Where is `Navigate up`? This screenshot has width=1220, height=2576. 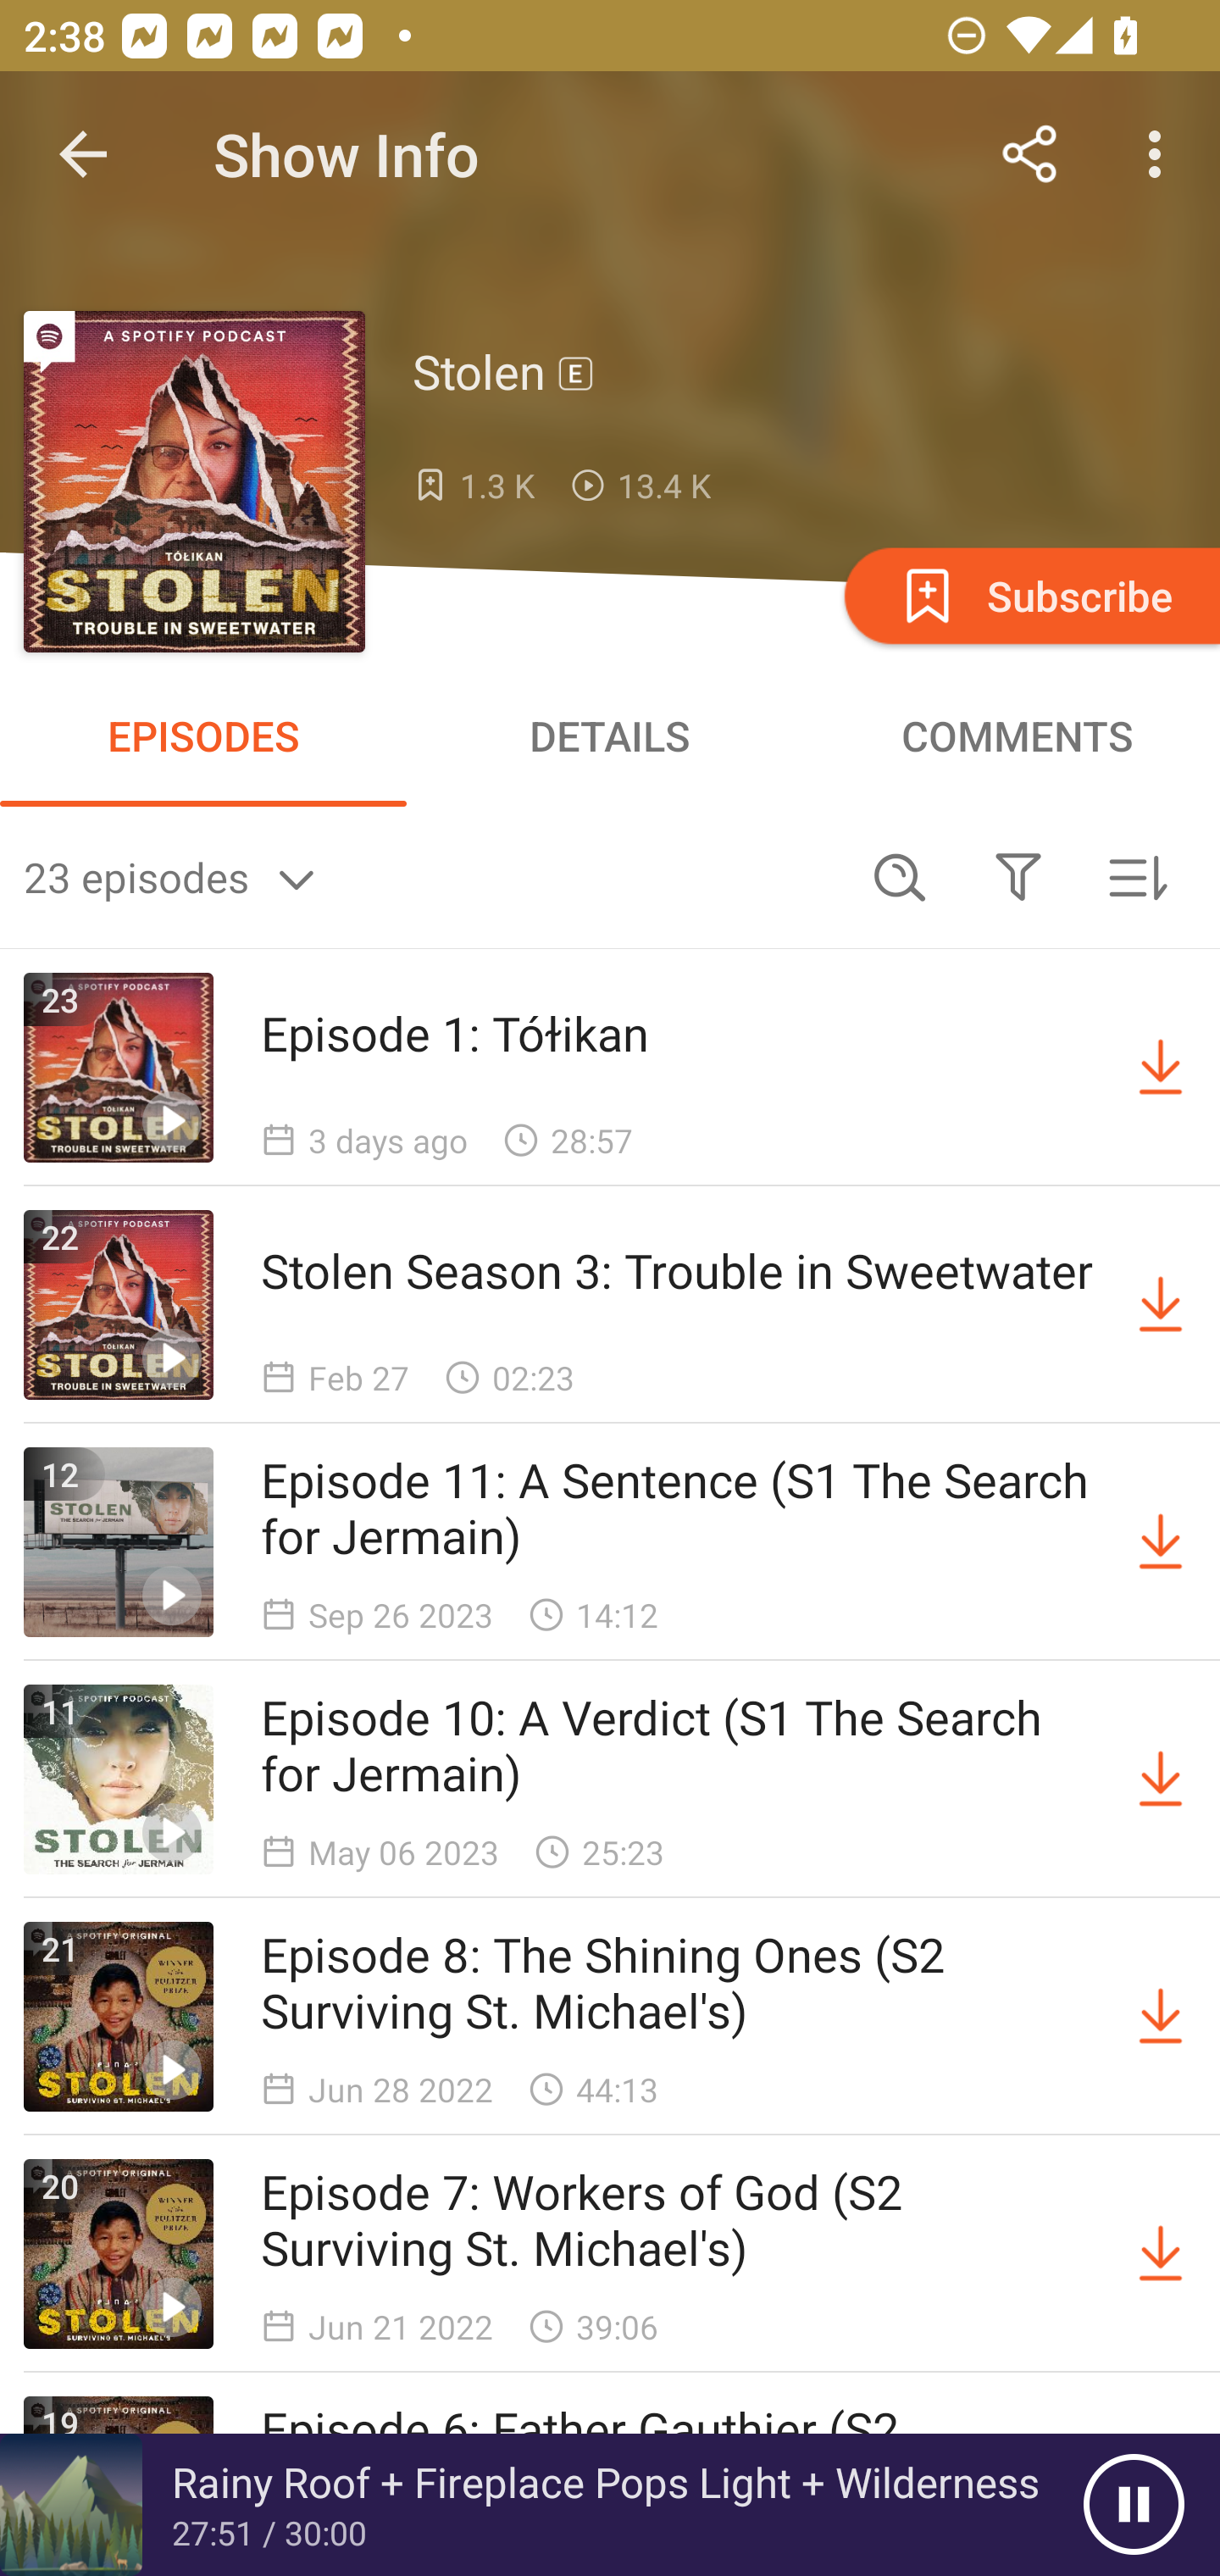
Navigate up is located at coordinates (83, 154).